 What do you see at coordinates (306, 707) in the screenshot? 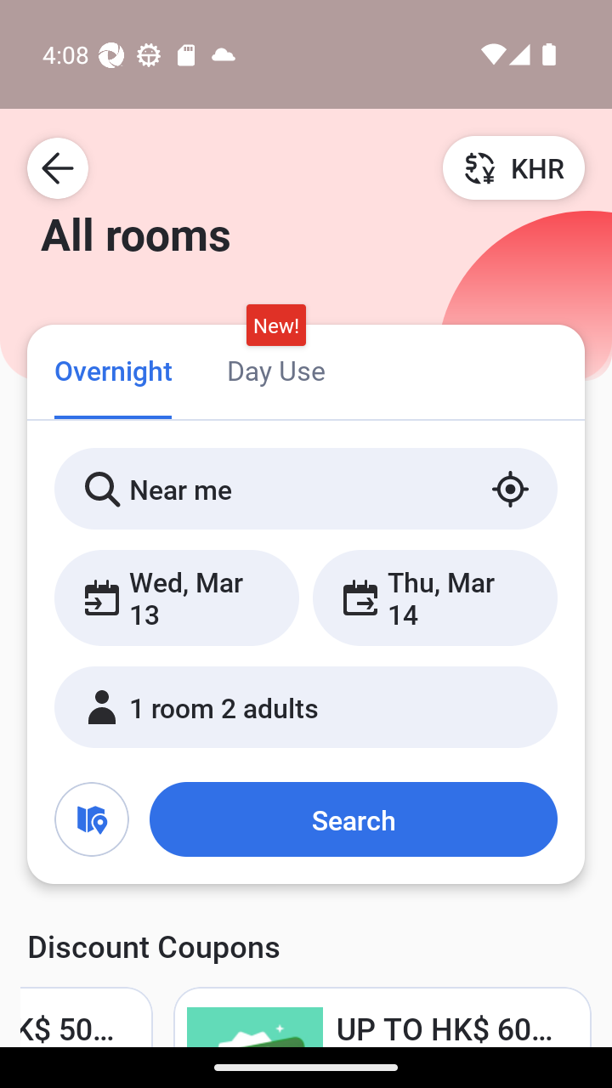
I see `1 room 2 adults` at bounding box center [306, 707].